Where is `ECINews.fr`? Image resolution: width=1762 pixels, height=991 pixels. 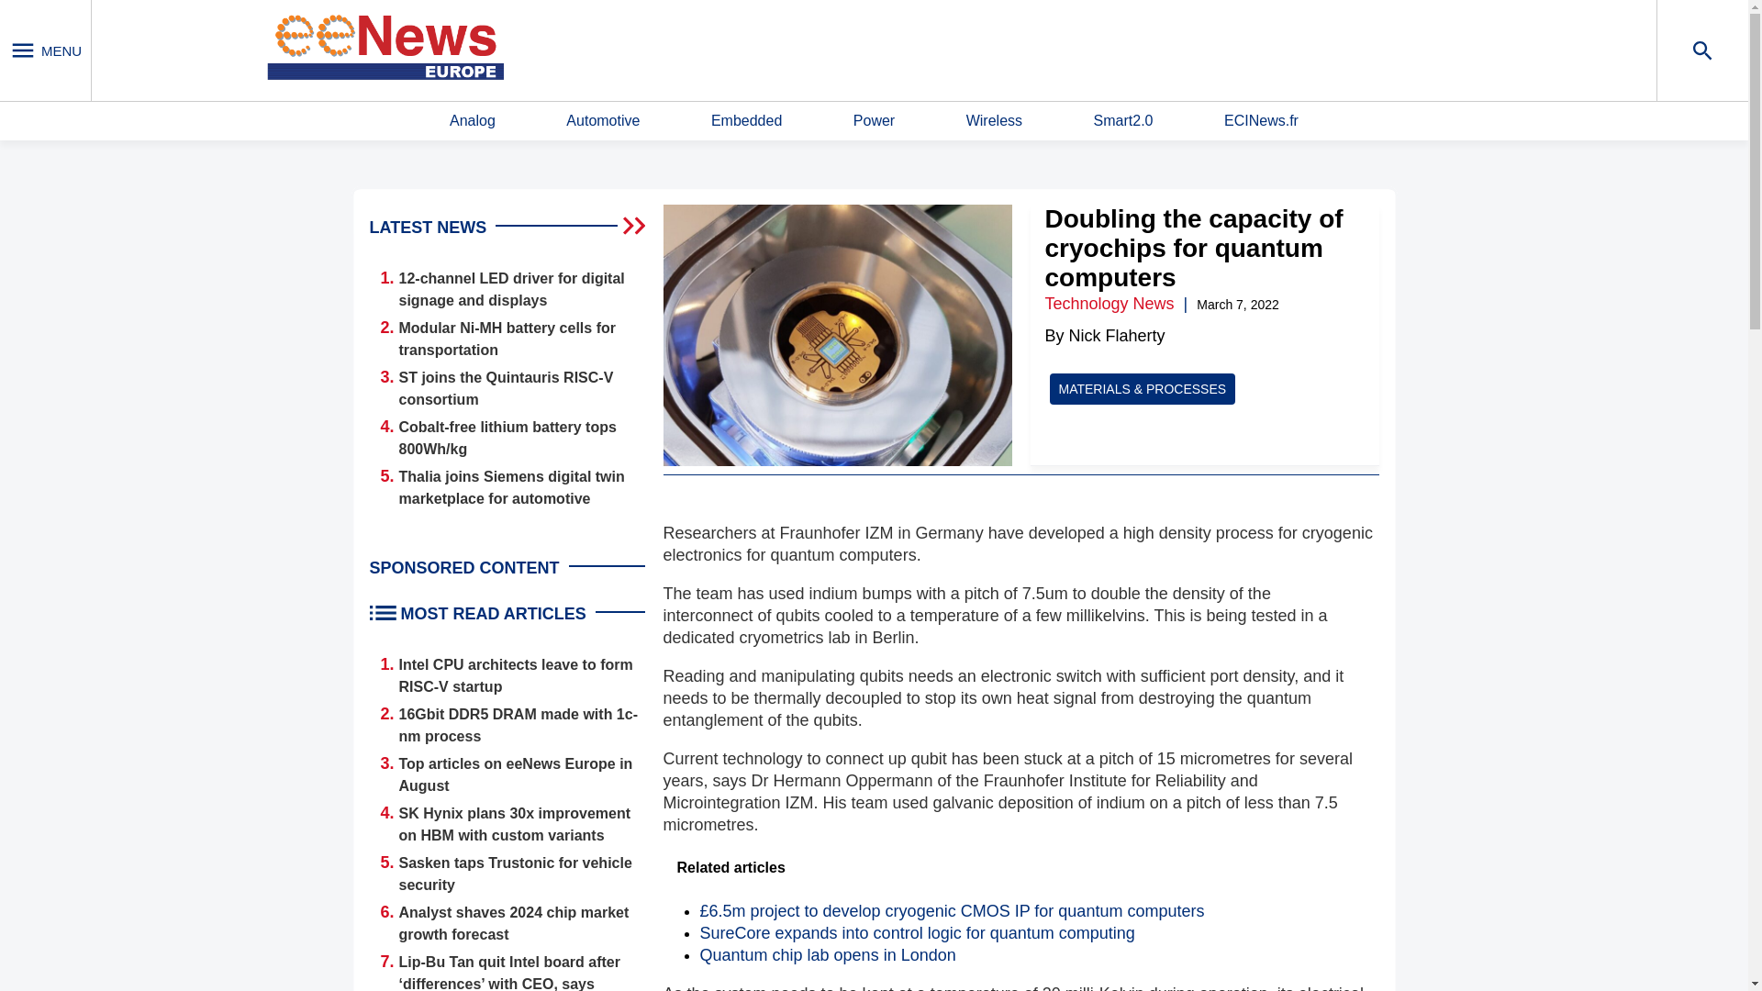
ECINews.fr is located at coordinates (1261, 121).